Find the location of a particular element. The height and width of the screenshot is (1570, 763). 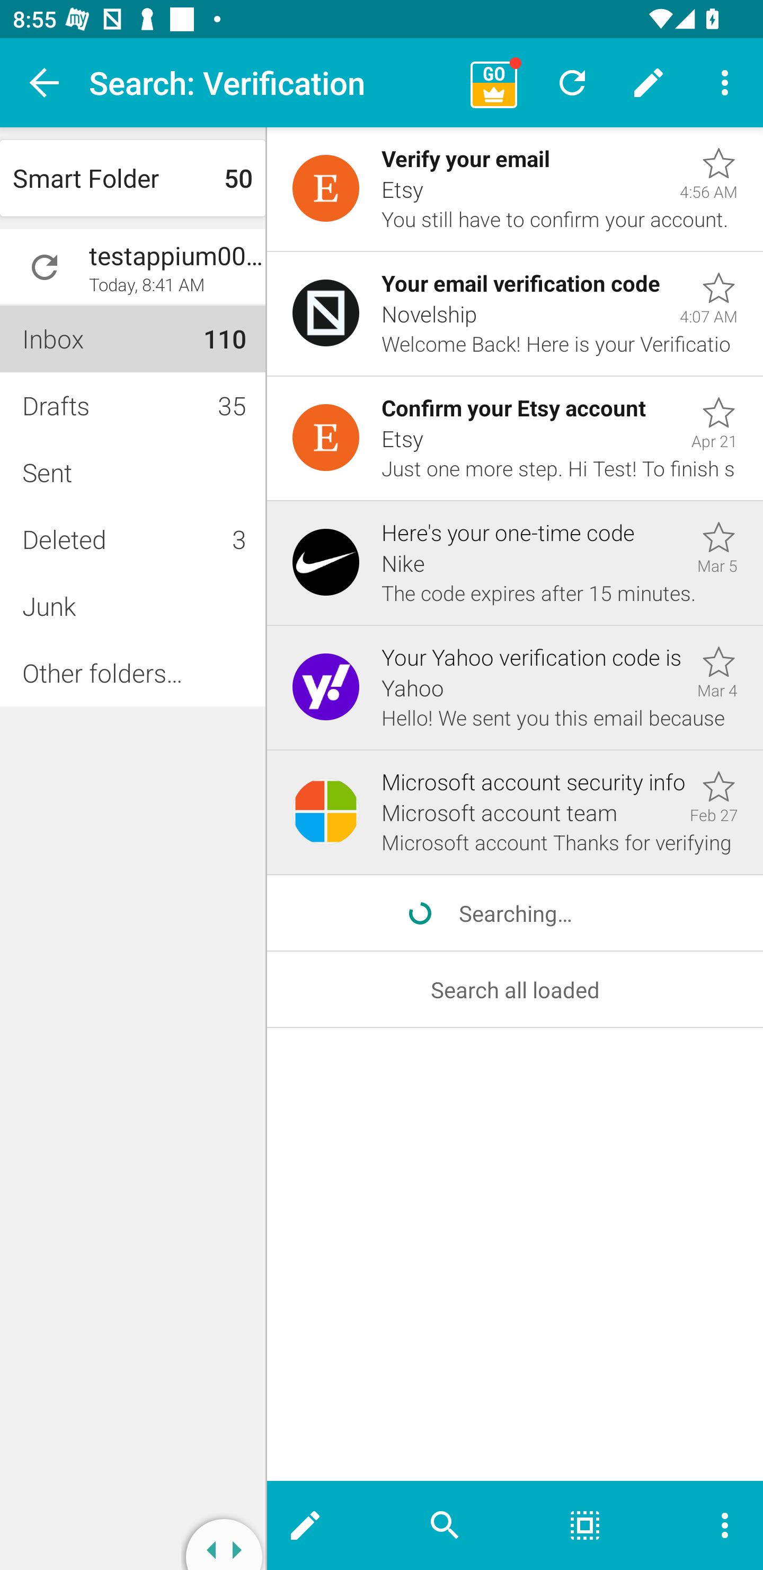

Sent Folder: Sent 24 total messages is located at coordinates (132, 472).